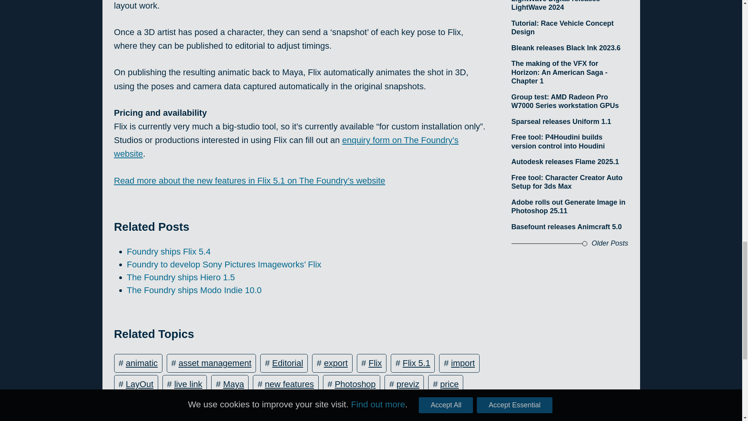 Image resolution: width=748 pixels, height=421 pixels. Describe the element at coordinates (181, 277) in the screenshot. I see `The Foundry ships Hiero 1.5` at that location.